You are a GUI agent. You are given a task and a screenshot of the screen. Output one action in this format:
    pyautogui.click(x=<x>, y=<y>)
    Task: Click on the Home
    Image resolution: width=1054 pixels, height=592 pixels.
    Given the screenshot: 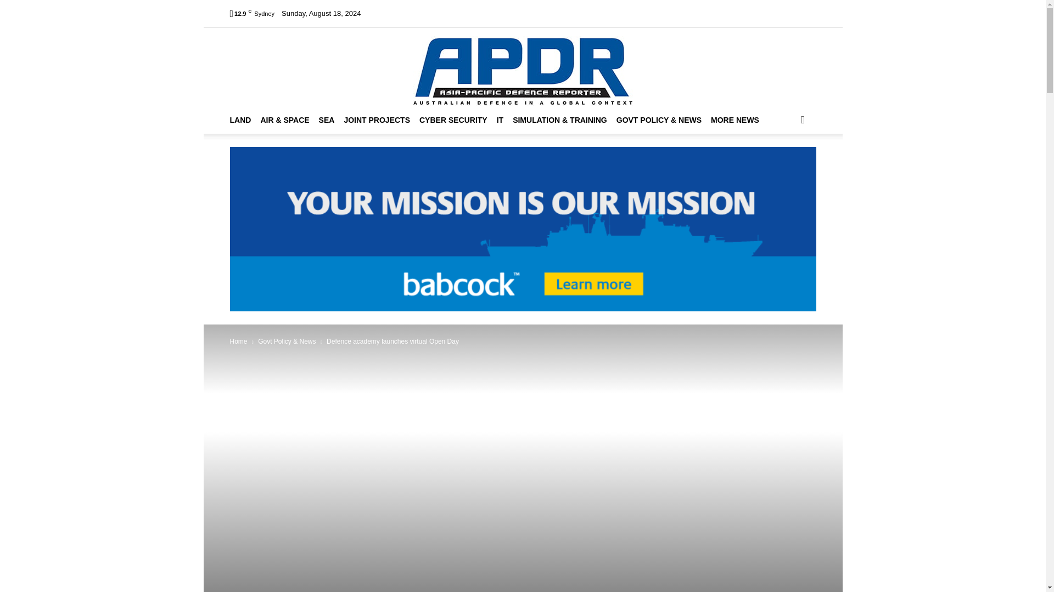 What is the action you would take?
    pyautogui.click(x=388, y=13)
    